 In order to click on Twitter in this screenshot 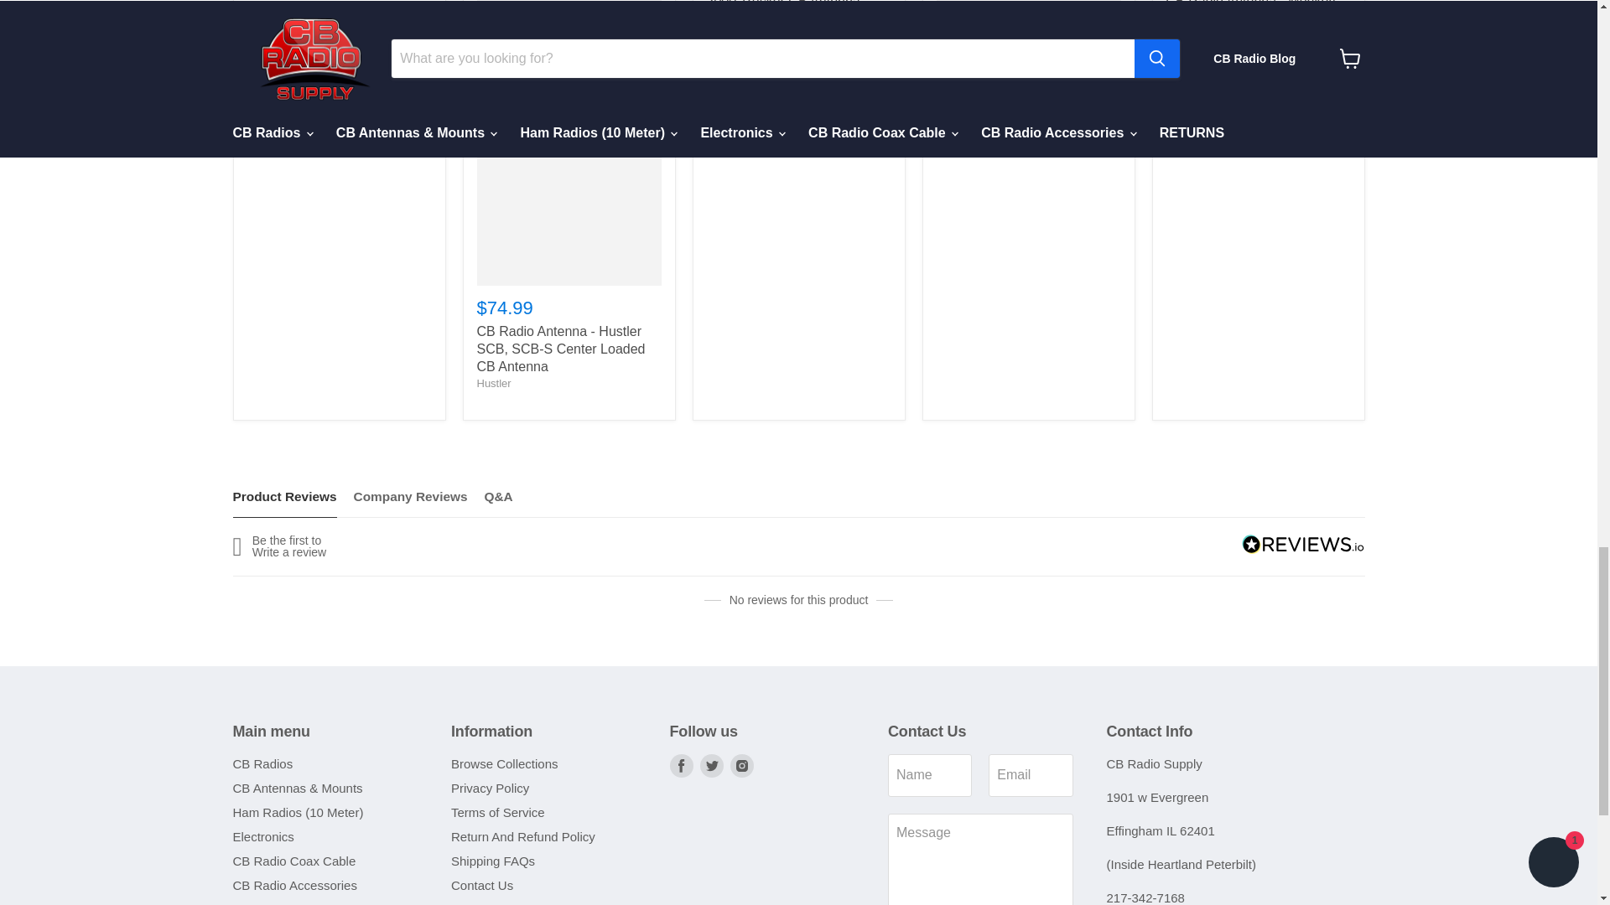, I will do `click(711, 765)`.